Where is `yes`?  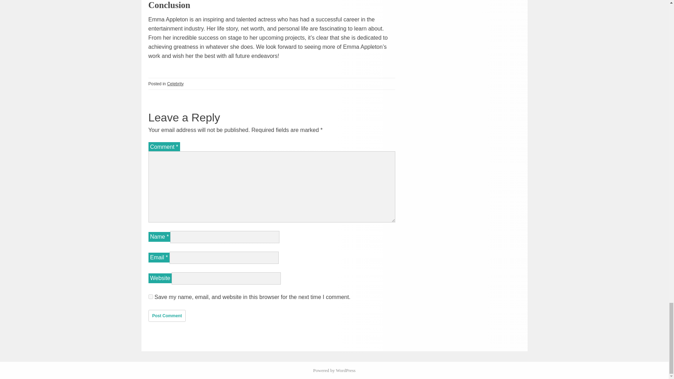
yes is located at coordinates (150, 296).